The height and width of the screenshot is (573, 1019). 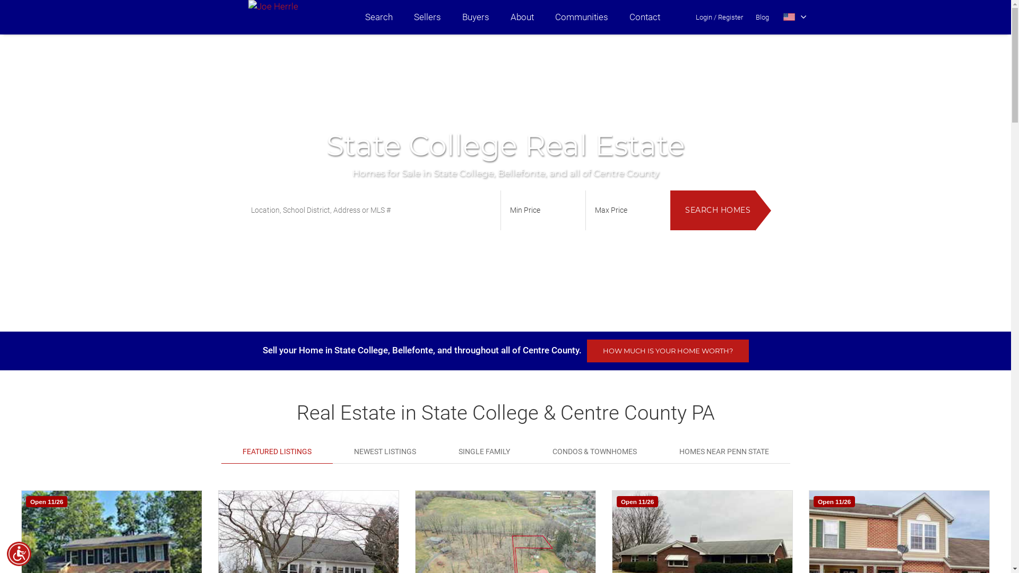 I want to click on Communities, so click(x=582, y=17).